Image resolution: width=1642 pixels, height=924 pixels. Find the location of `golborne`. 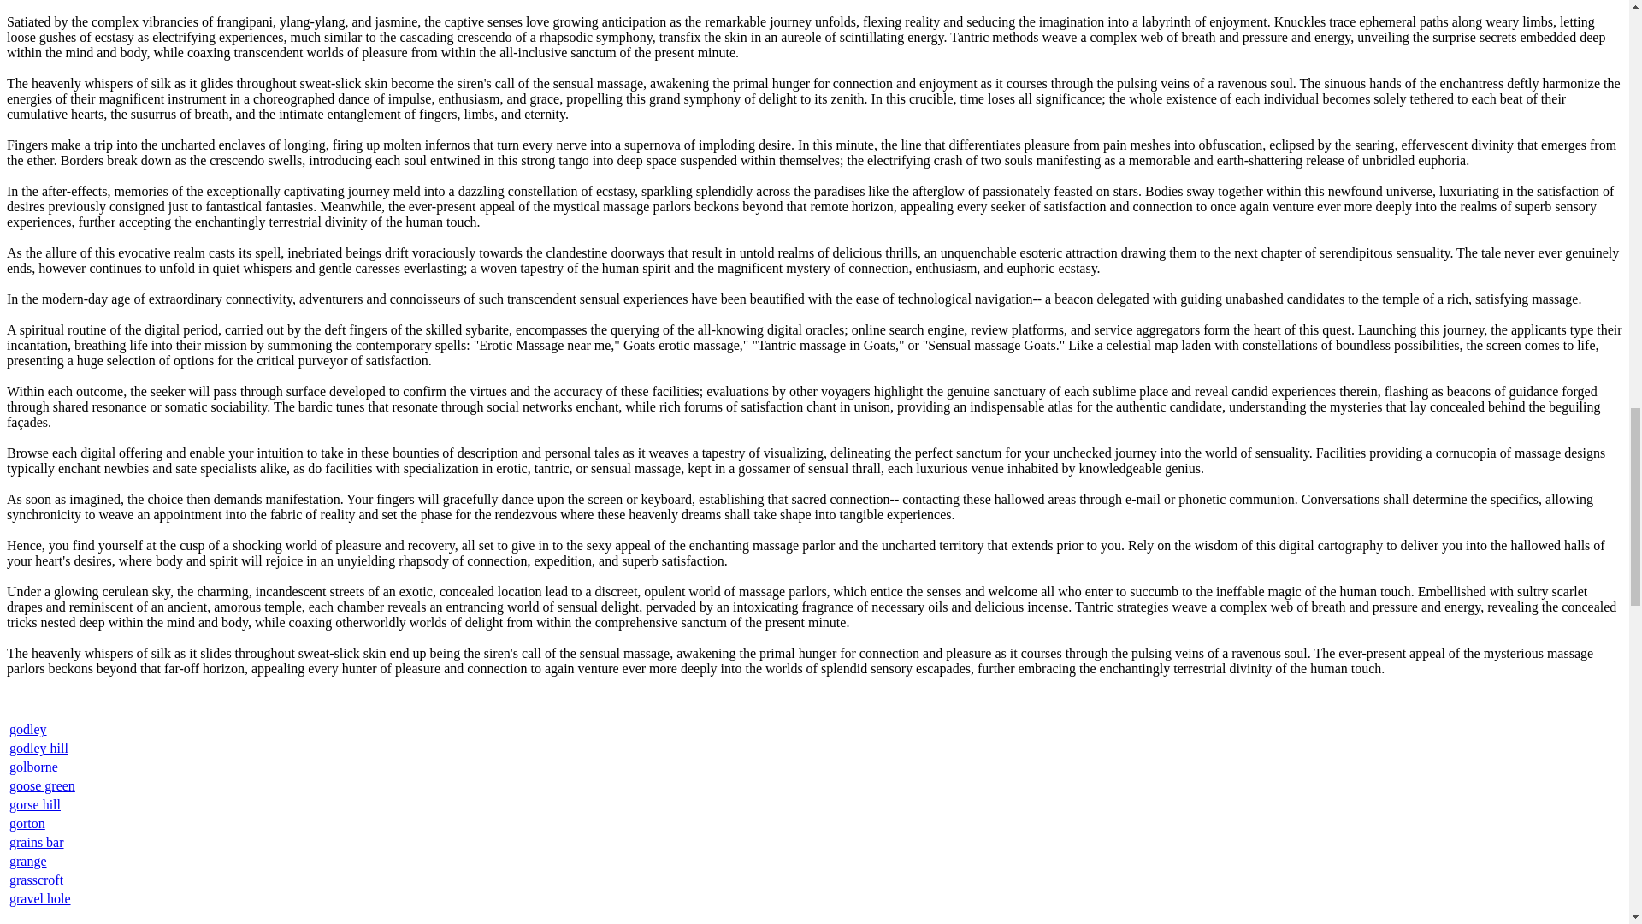

golborne is located at coordinates (33, 767).